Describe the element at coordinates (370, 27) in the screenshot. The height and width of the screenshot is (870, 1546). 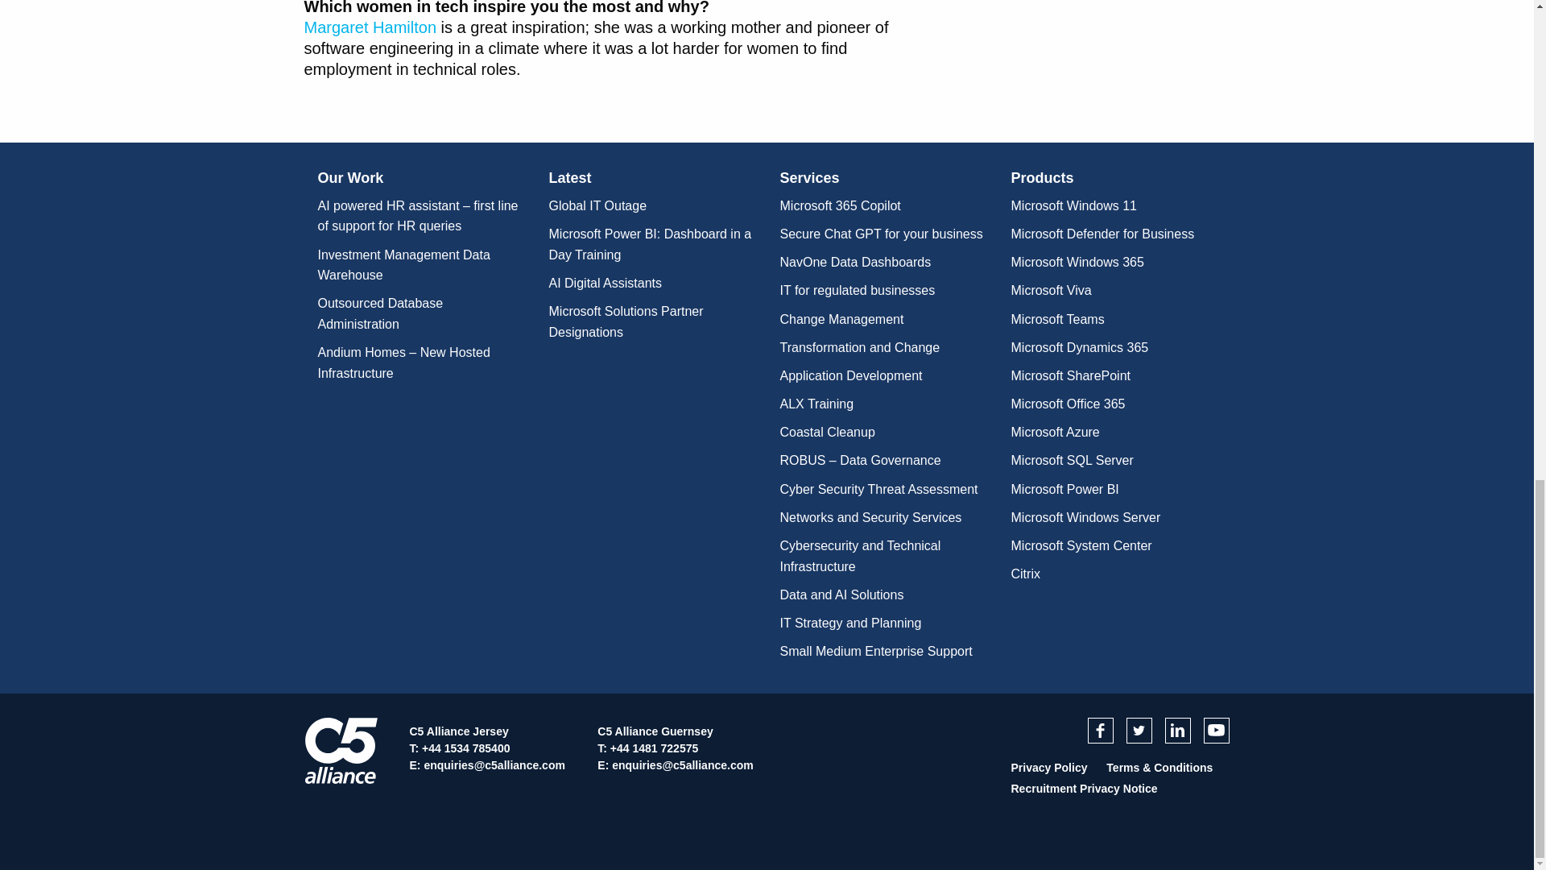
I see `Margaret Hamilton` at that location.